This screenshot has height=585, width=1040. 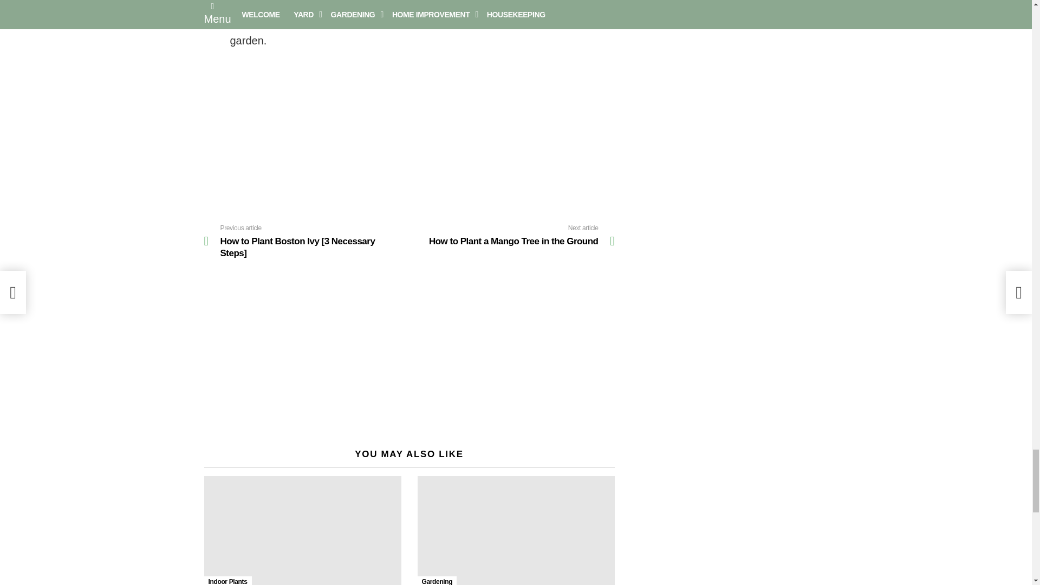 I want to click on How Often to Water String of Dolphins, so click(x=302, y=531).